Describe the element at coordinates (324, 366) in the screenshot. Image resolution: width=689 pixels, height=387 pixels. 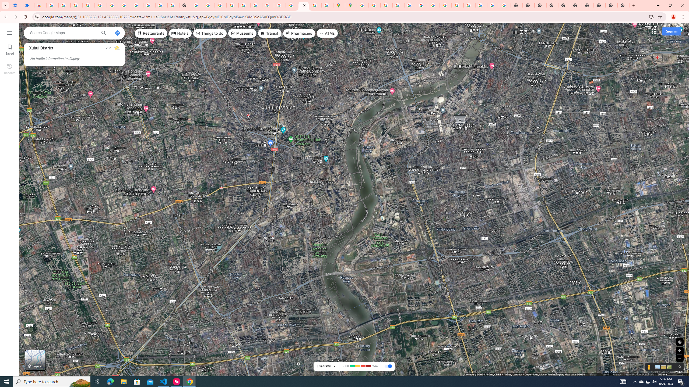
I see `Live traffic` at that location.